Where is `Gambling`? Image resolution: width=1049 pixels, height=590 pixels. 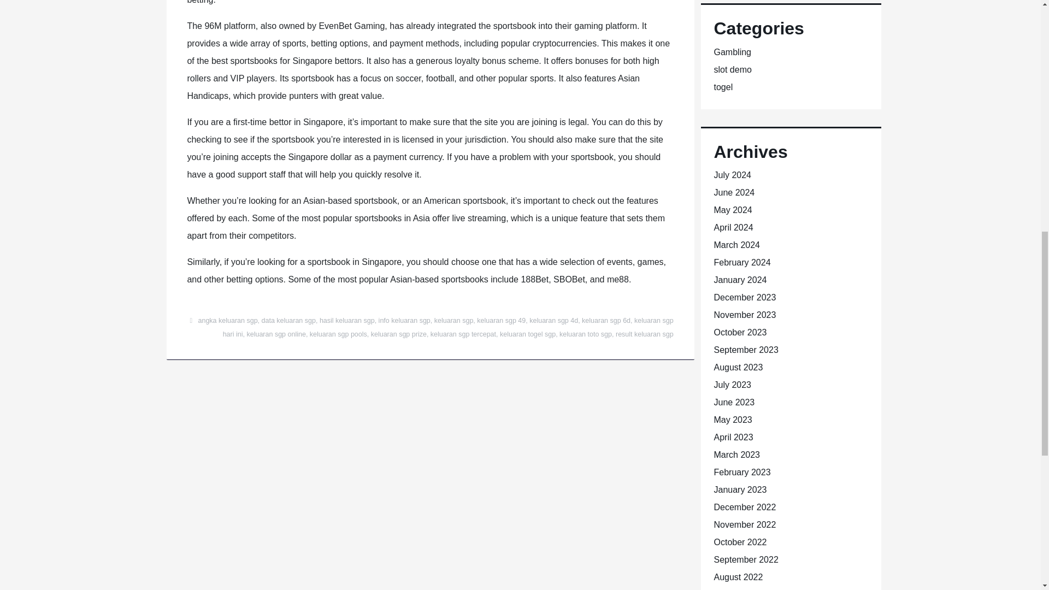
Gambling is located at coordinates (732, 52).